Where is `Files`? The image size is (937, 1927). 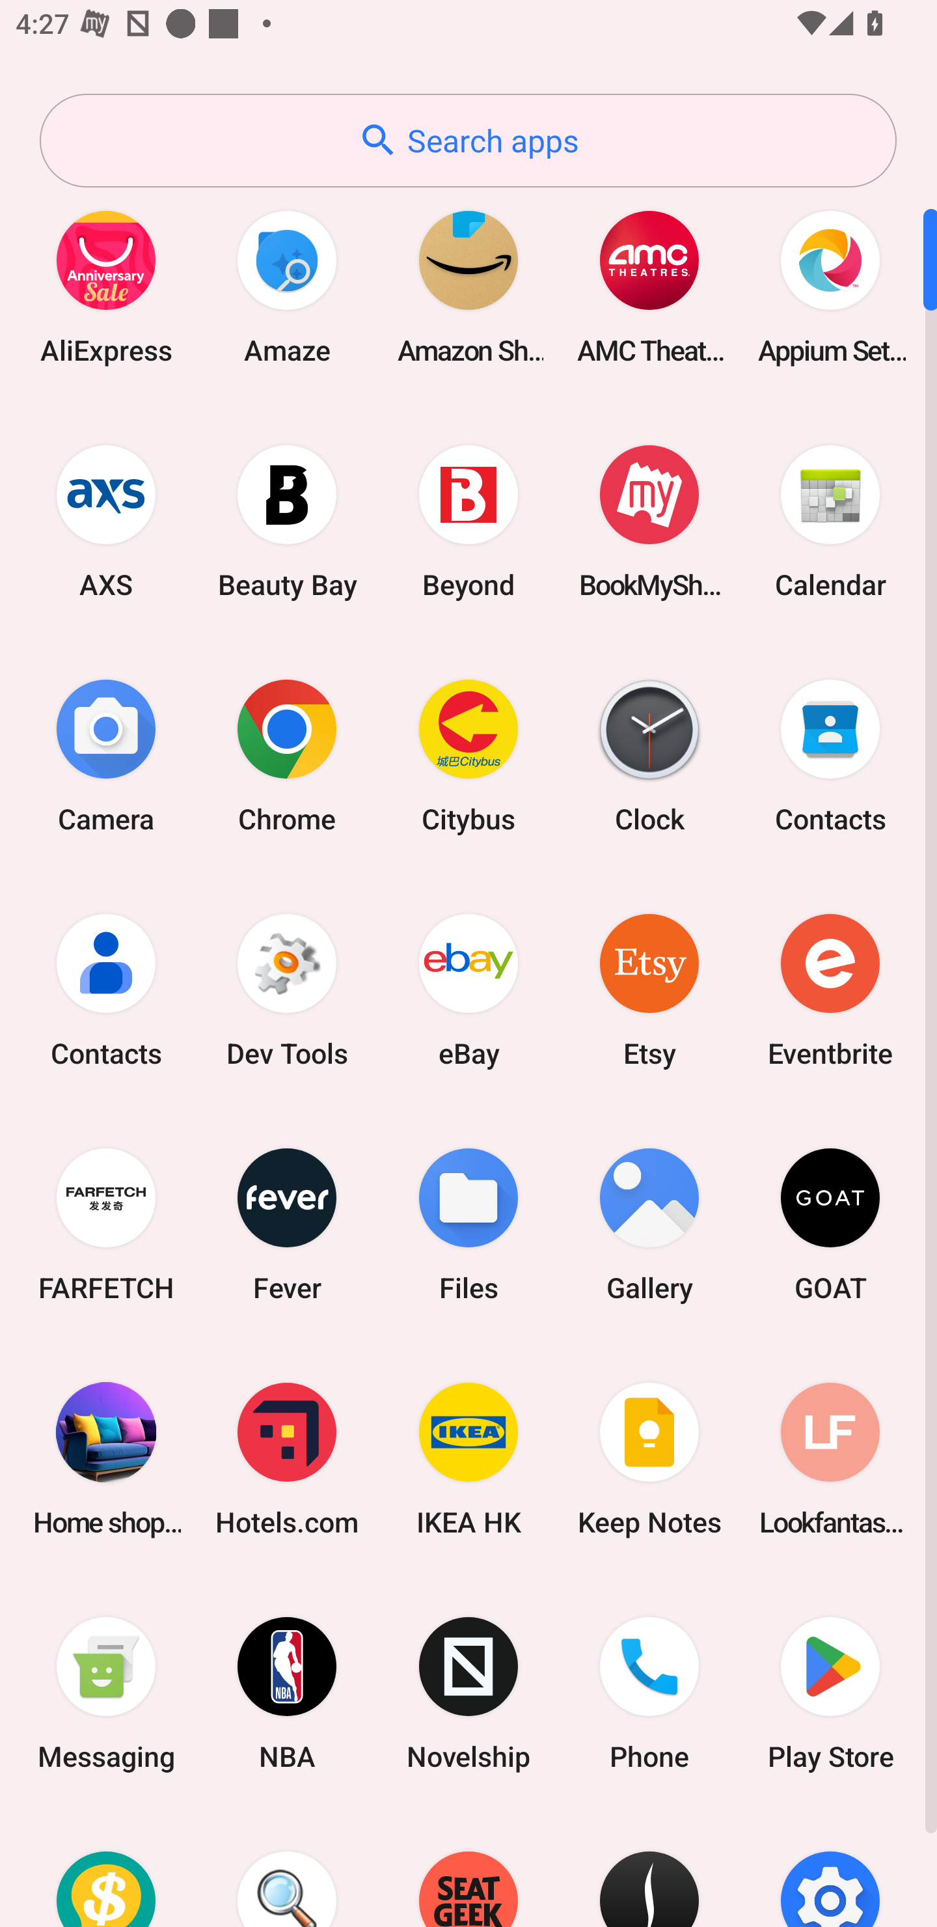 Files is located at coordinates (468, 1224).